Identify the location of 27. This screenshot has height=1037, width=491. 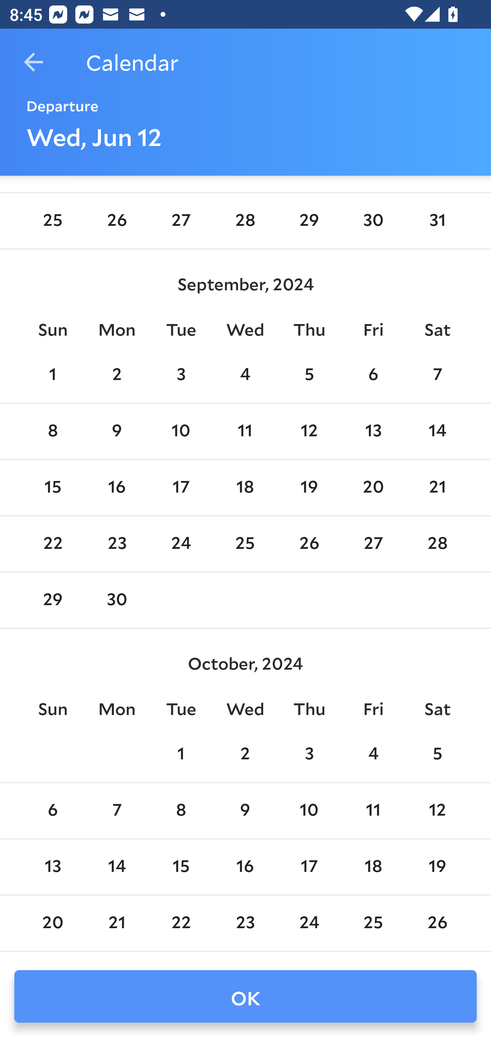
(373, 544).